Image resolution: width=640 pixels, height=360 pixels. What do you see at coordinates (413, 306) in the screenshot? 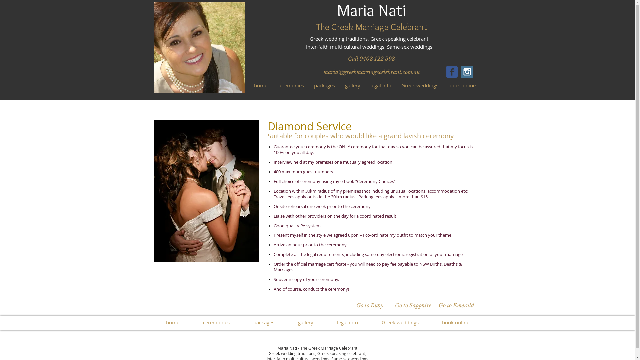
I see `Go to Sapphire` at bounding box center [413, 306].